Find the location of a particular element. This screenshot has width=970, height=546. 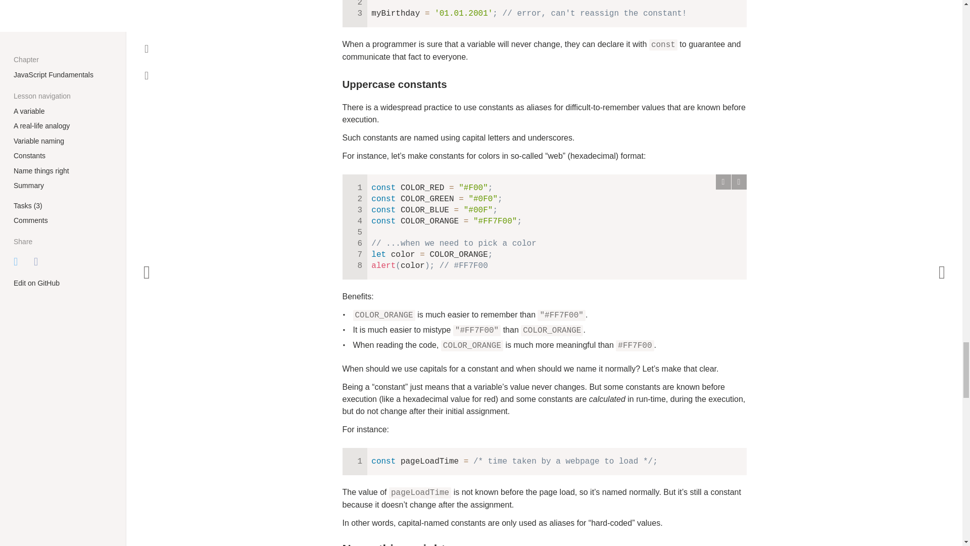

open in sandbox is located at coordinates (739, 181).